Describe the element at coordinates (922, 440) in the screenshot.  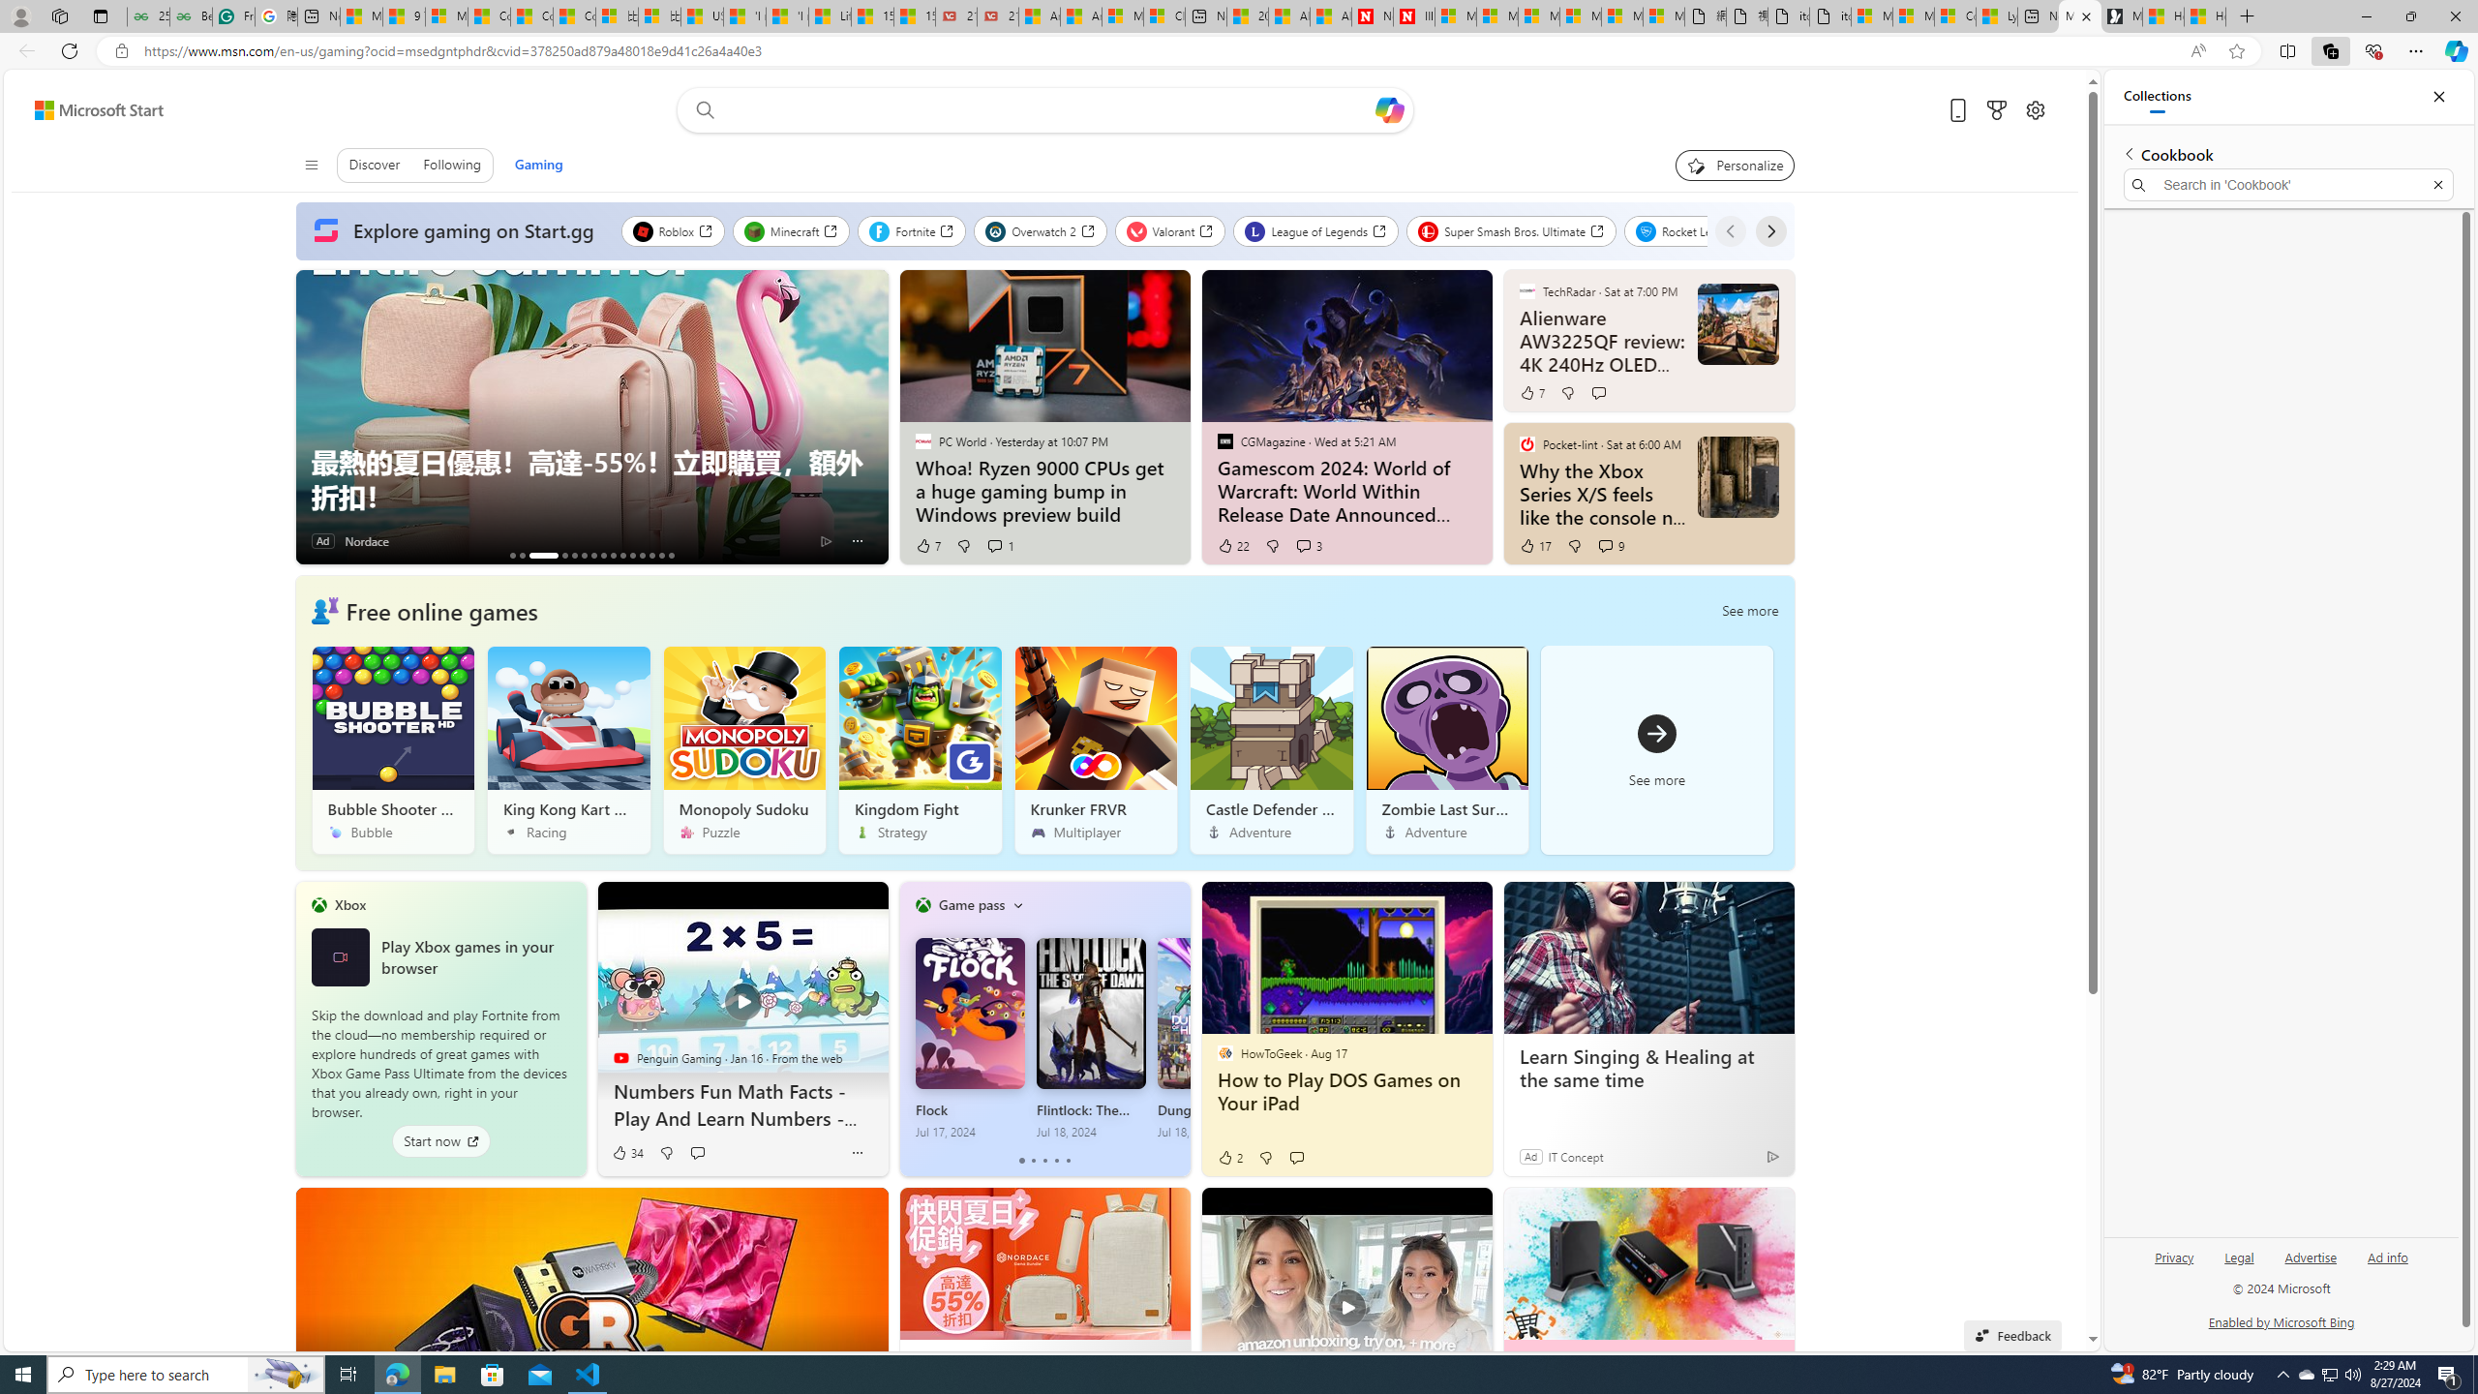
I see `PC World` at that location.